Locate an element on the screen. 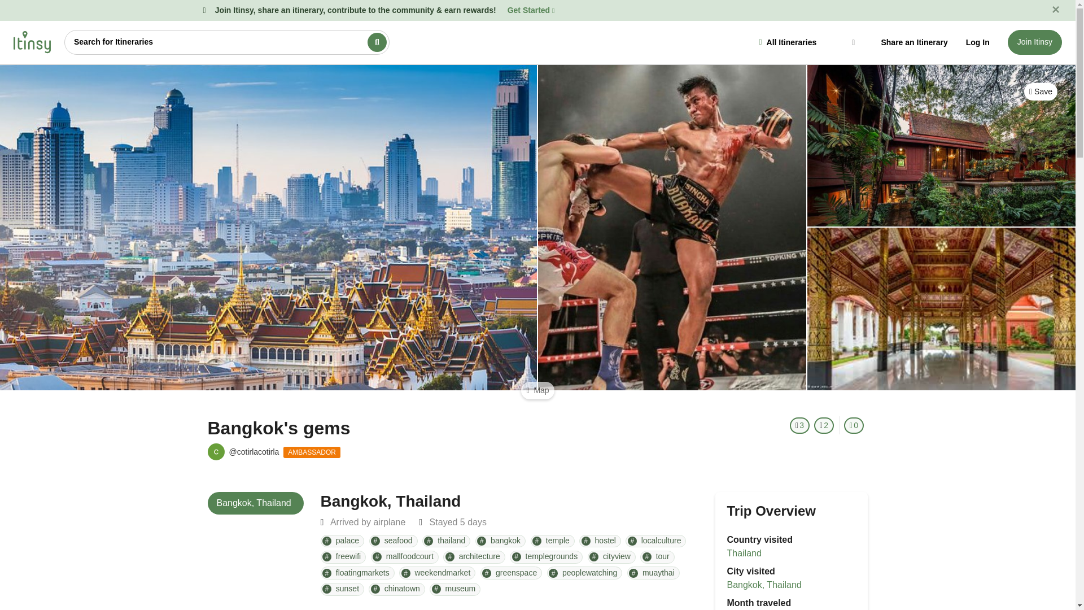  Comments is located at coordinates (854, 425).